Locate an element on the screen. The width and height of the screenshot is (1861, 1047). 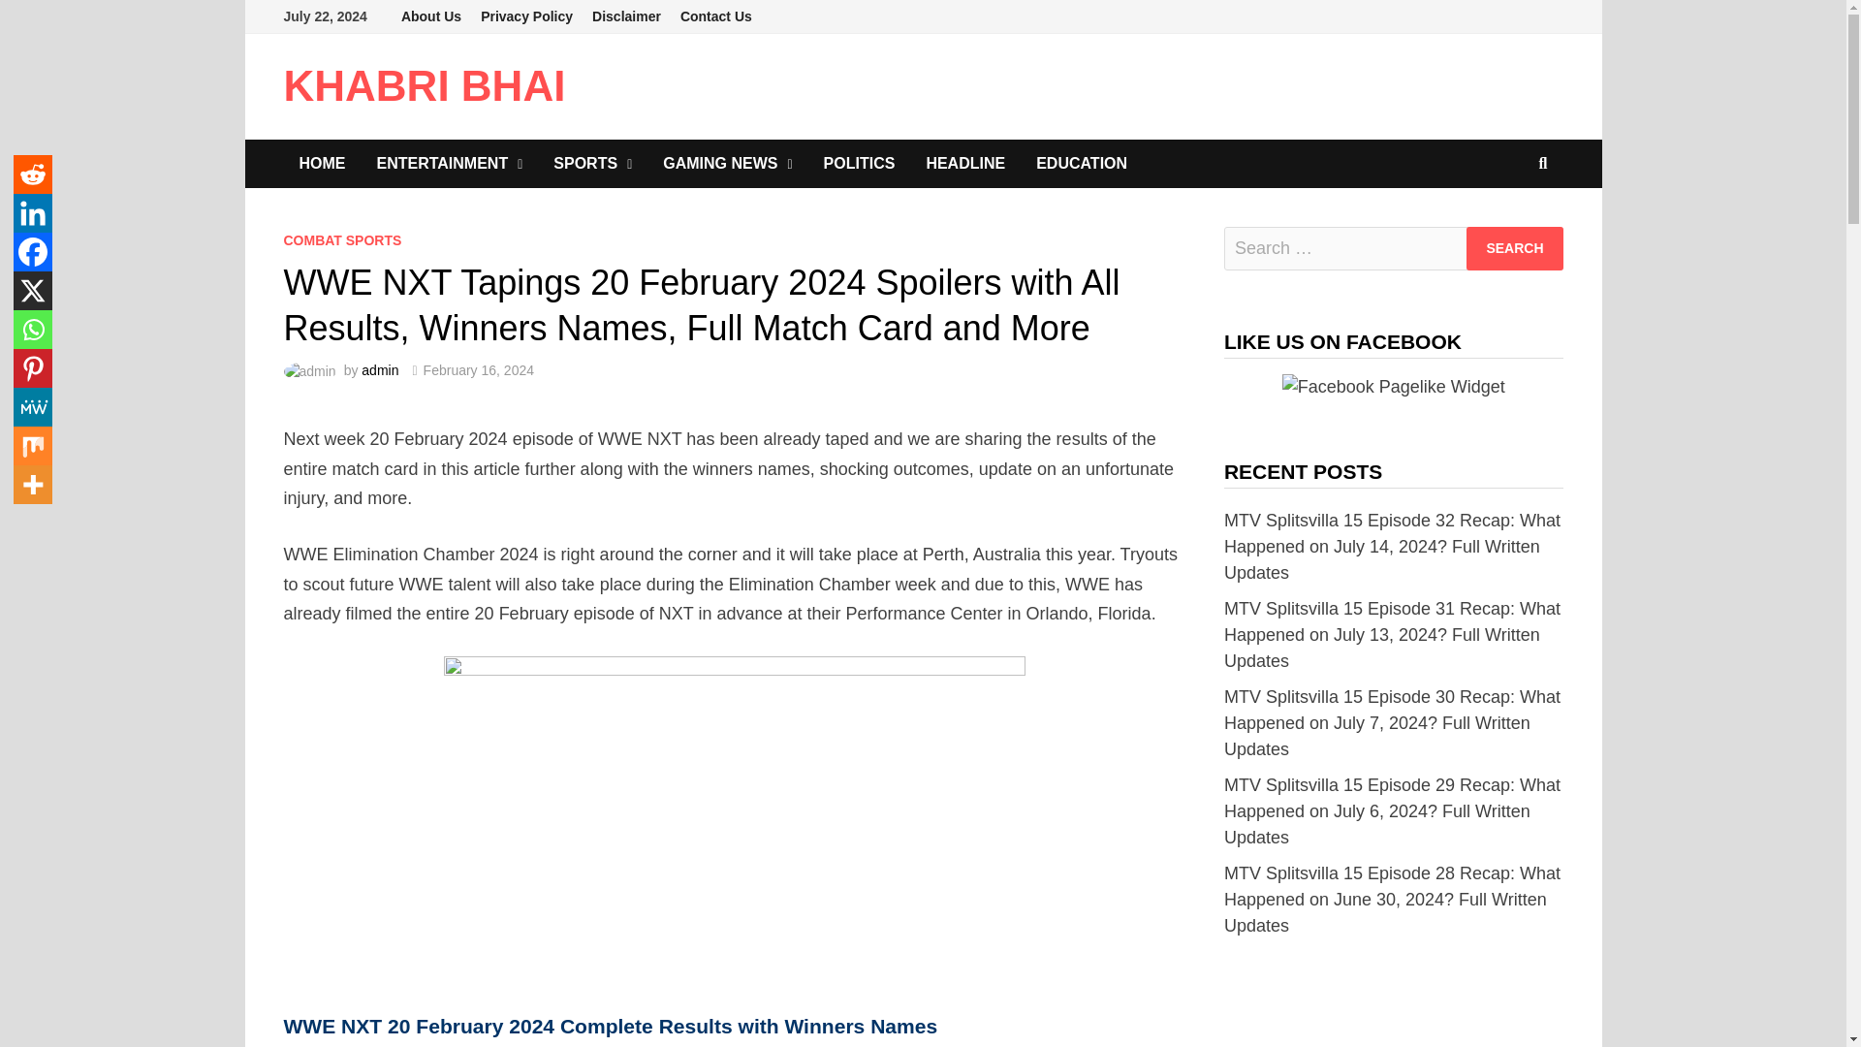
POLITICS is located at coordinates (859, 163).